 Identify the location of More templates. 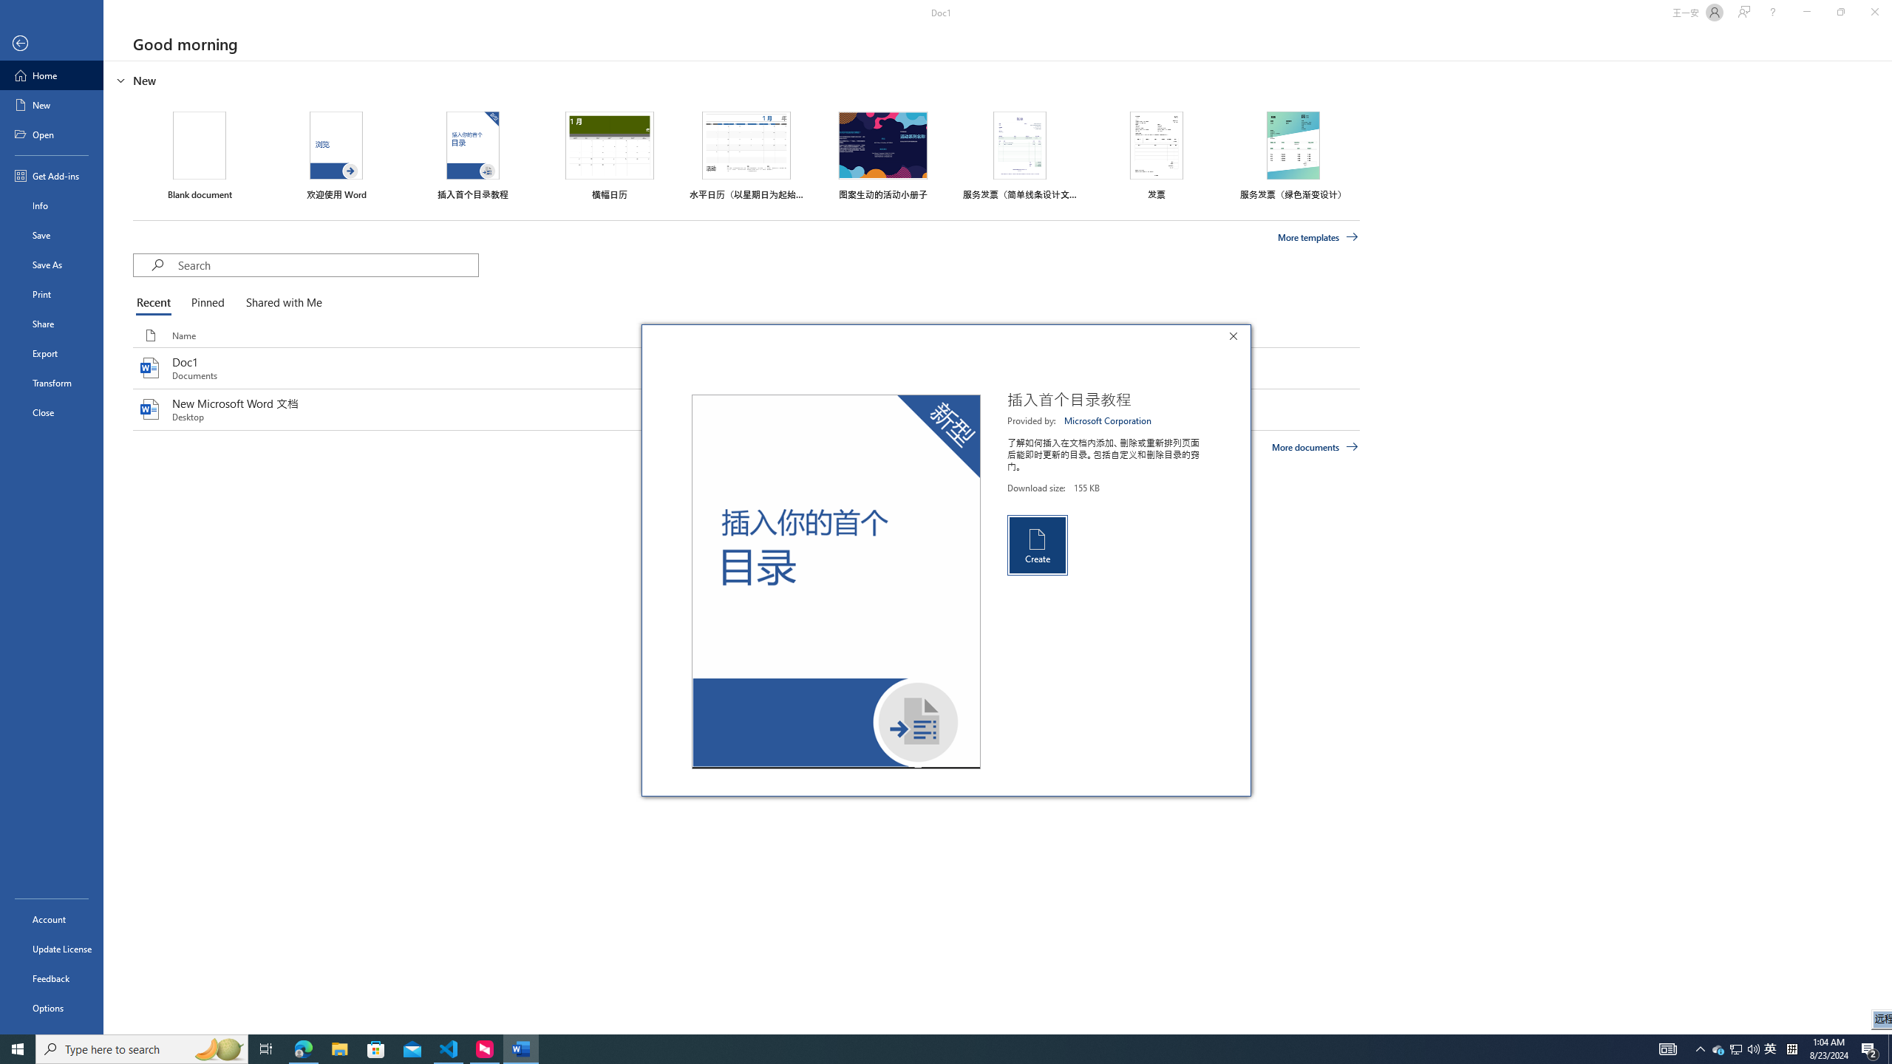
(52, 75).